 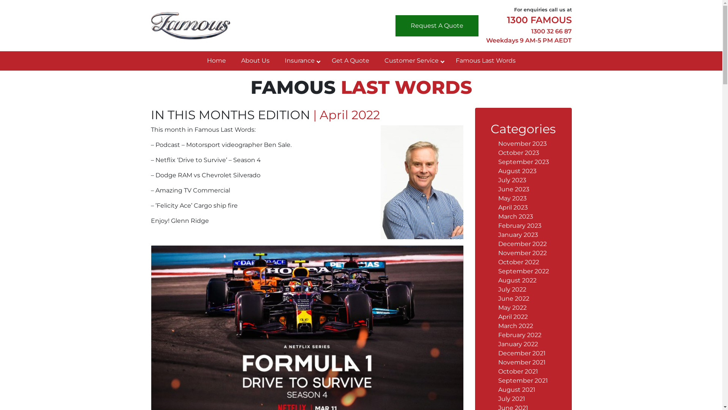 I want to click on October 2022, so click(x=519, y=262).